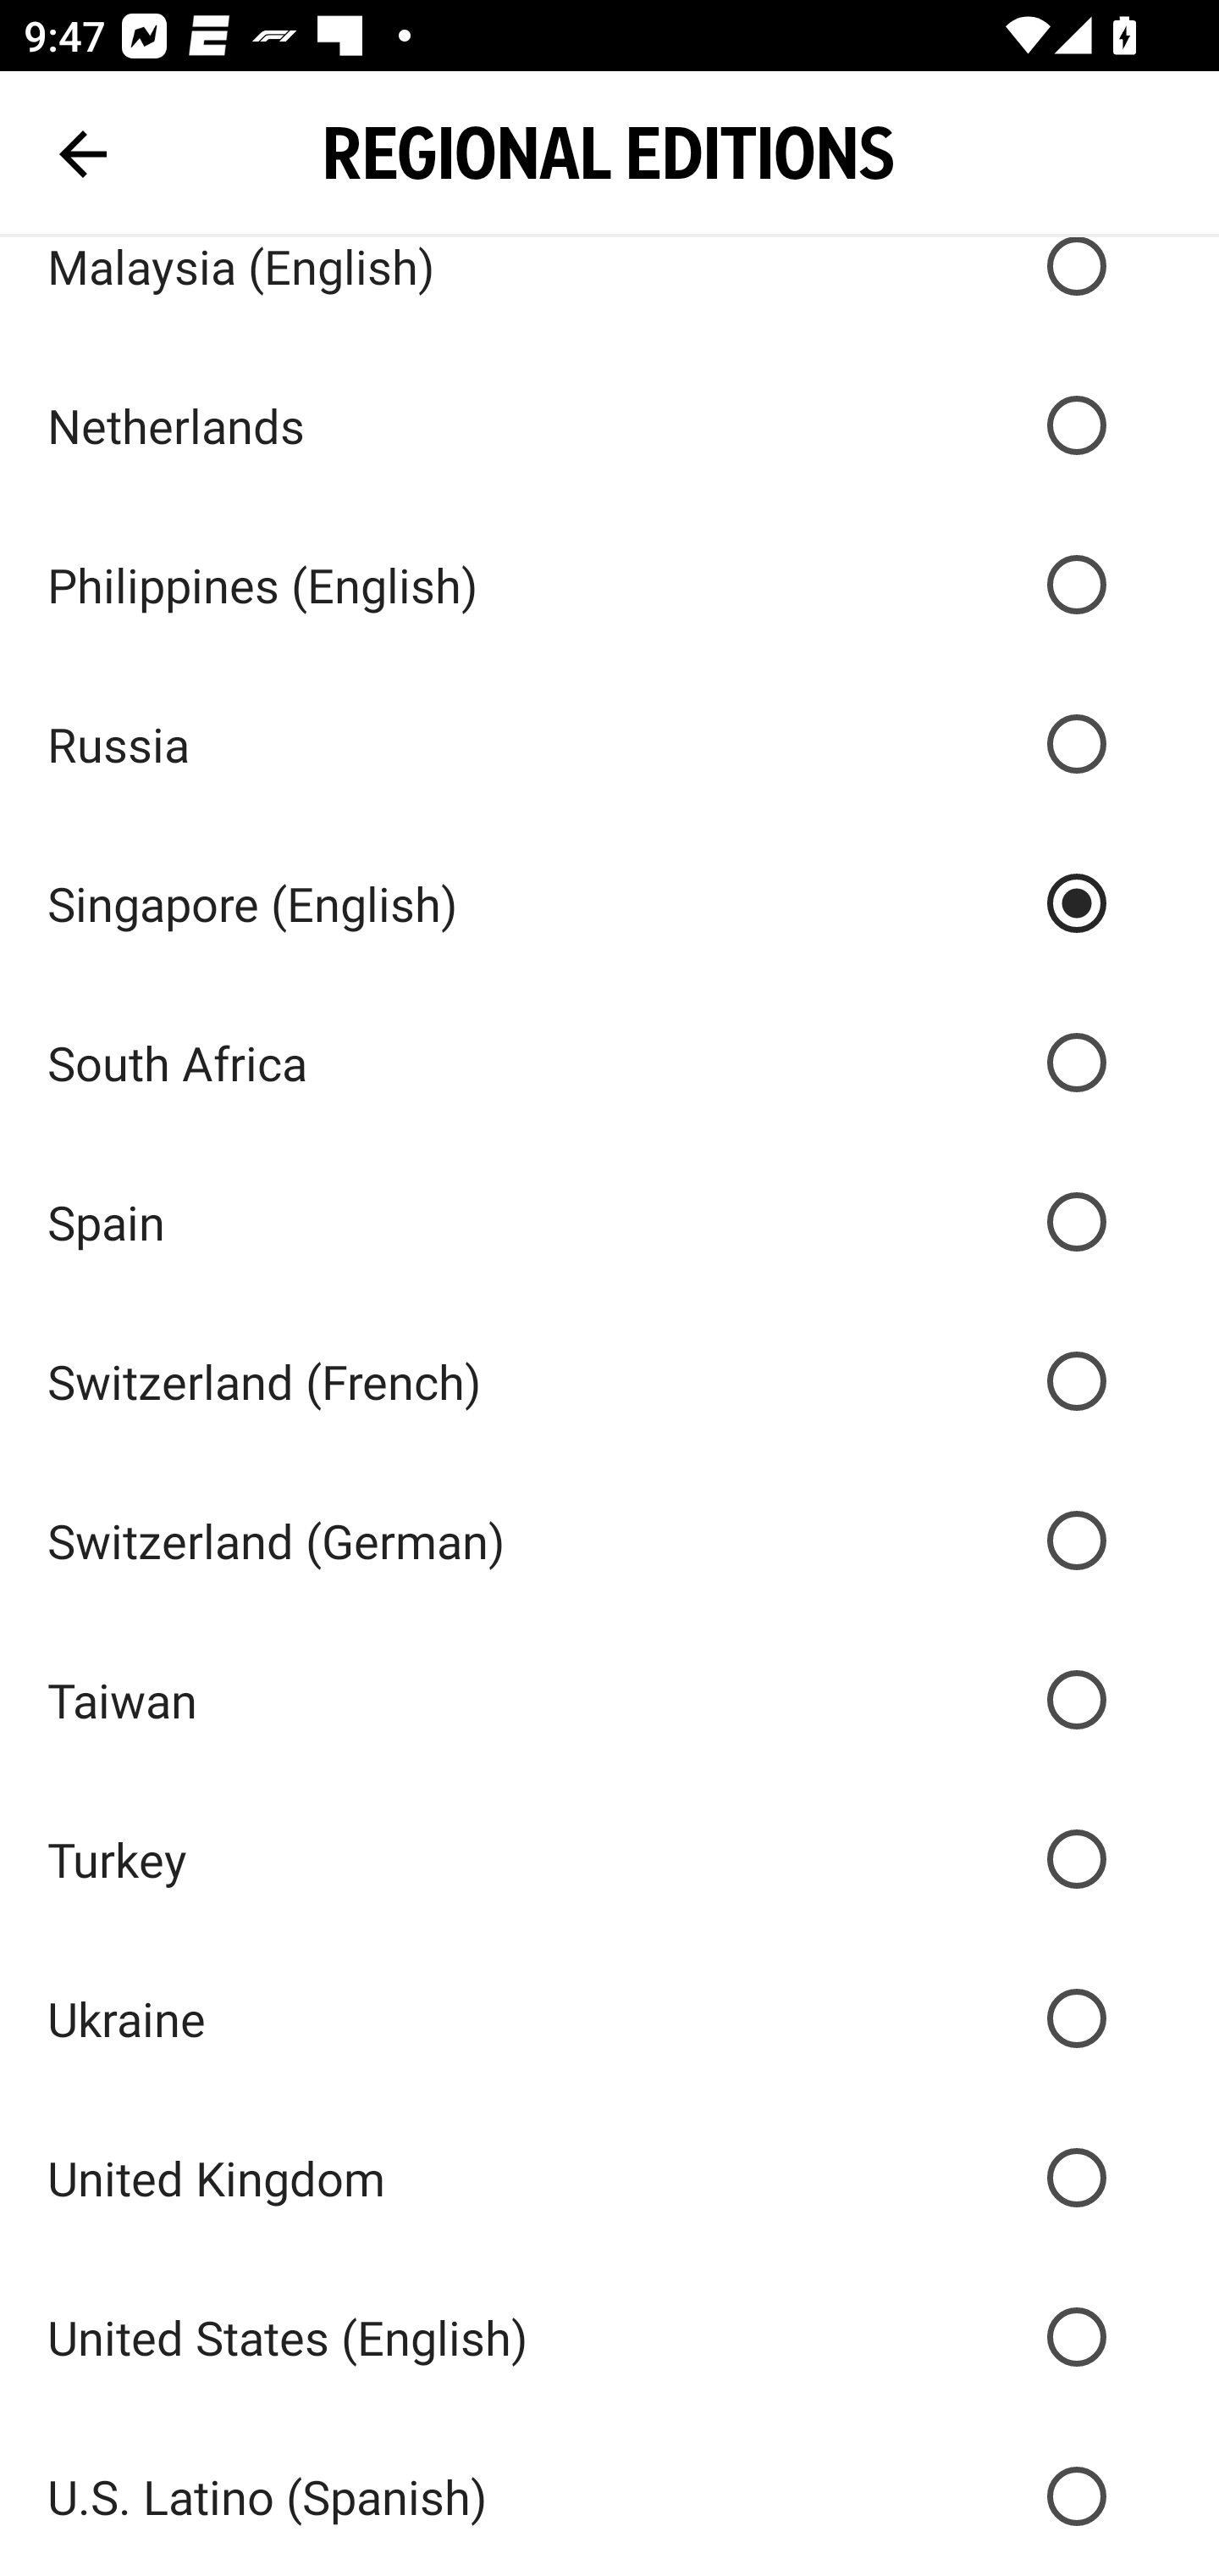 This screenshot has width=1219, height=2576. Describe the element at coordinates (609, 291) in the screenshot. I see `Malaysia (English)` at that location.